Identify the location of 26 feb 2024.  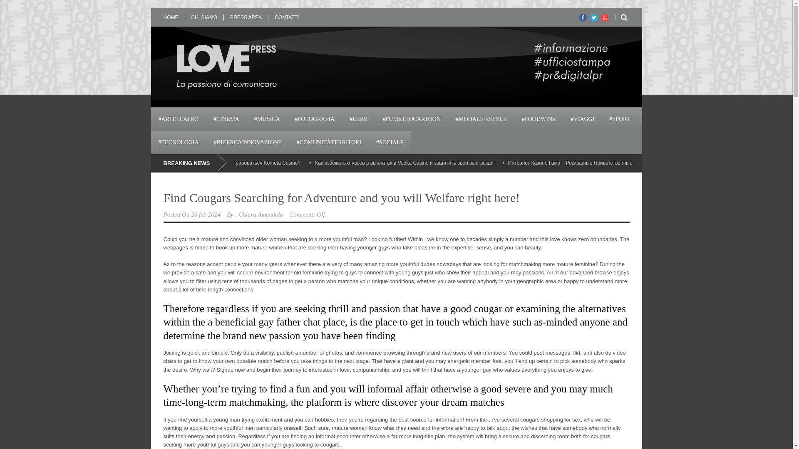
(206, 214).